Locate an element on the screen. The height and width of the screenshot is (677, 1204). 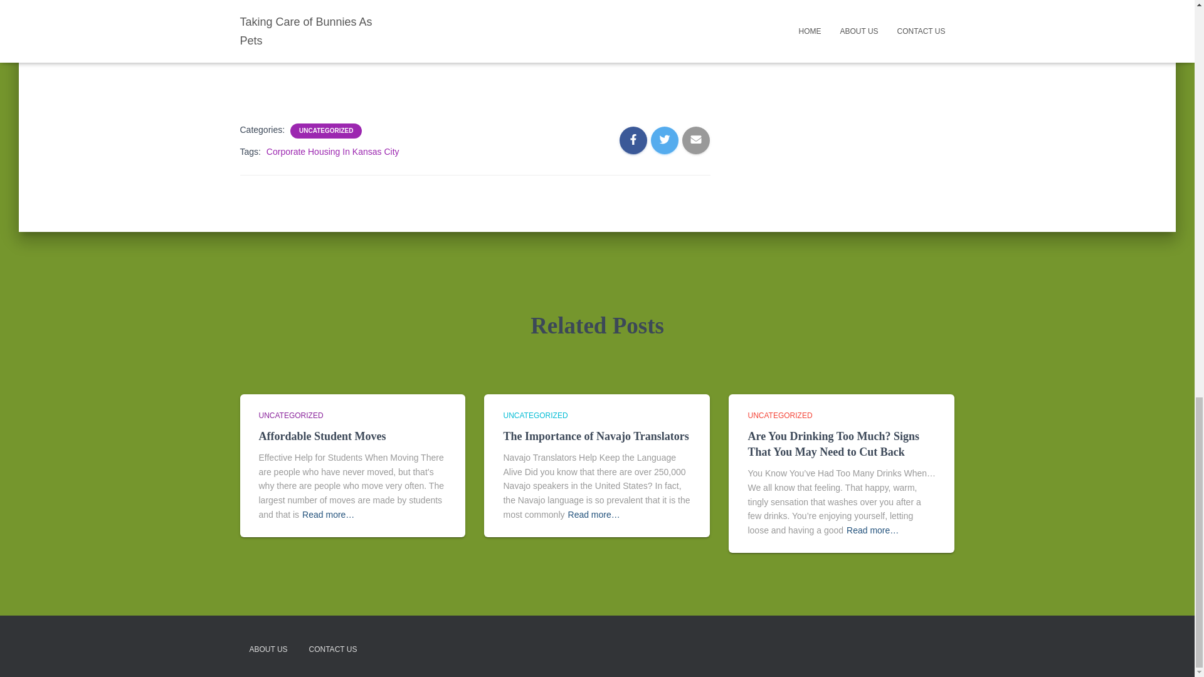
View all posts in Uncategorized is located at coordinates (535, 415).